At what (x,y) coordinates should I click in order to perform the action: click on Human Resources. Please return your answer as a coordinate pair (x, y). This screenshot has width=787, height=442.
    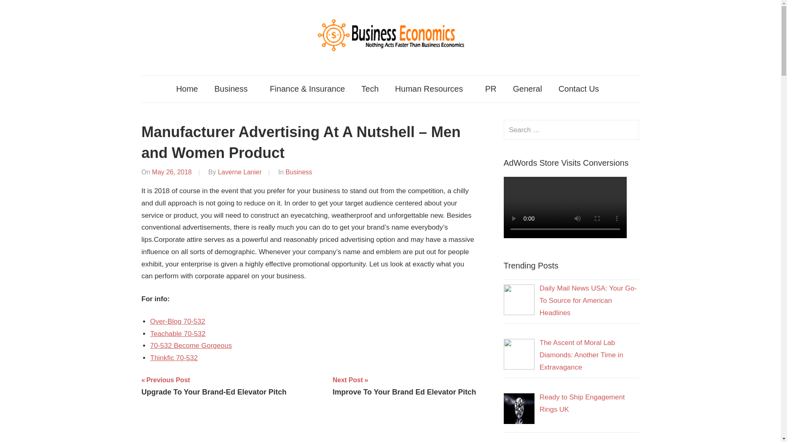
    Looking at the image, I should click on (214, 386).